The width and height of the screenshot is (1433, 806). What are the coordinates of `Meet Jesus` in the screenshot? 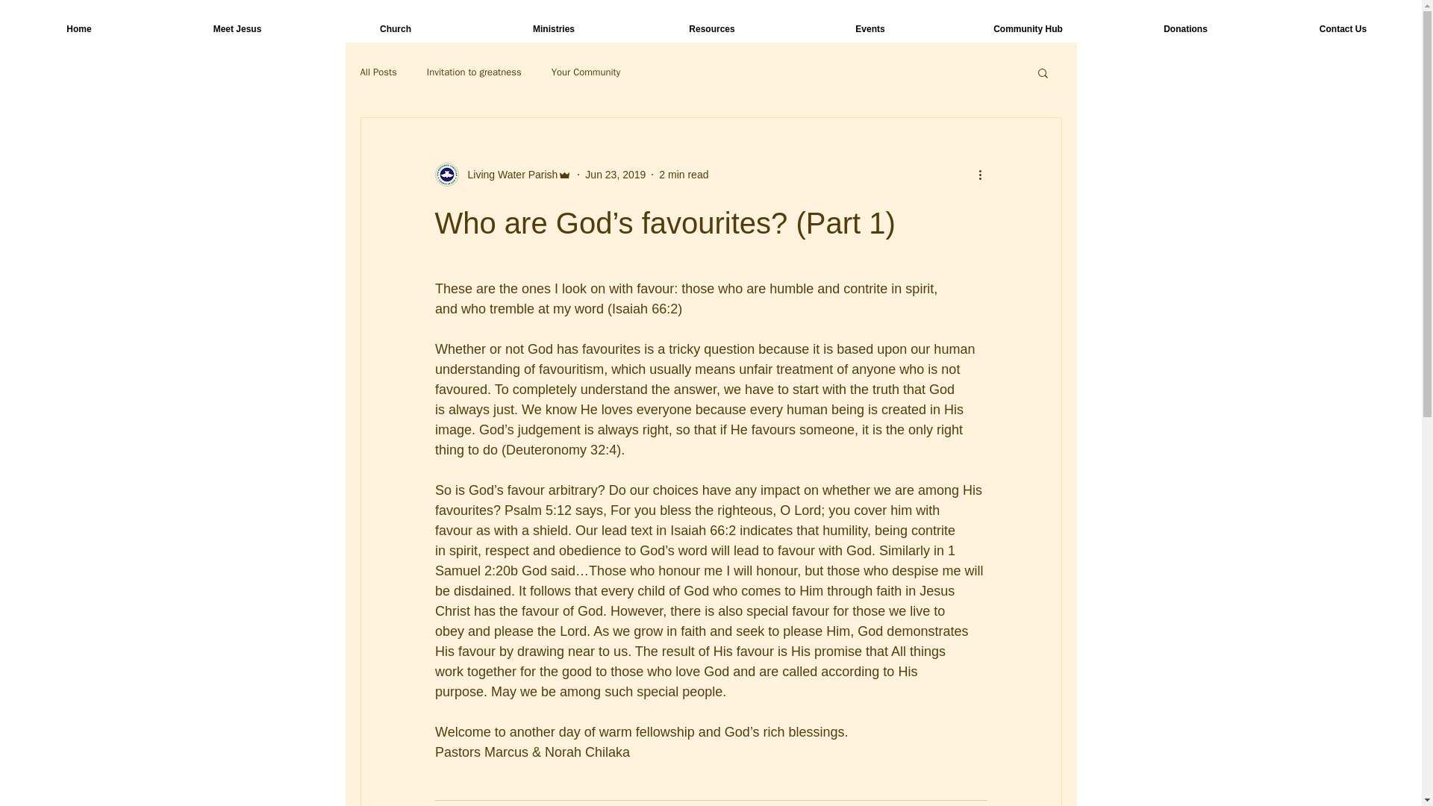 It's located at (237, 29).